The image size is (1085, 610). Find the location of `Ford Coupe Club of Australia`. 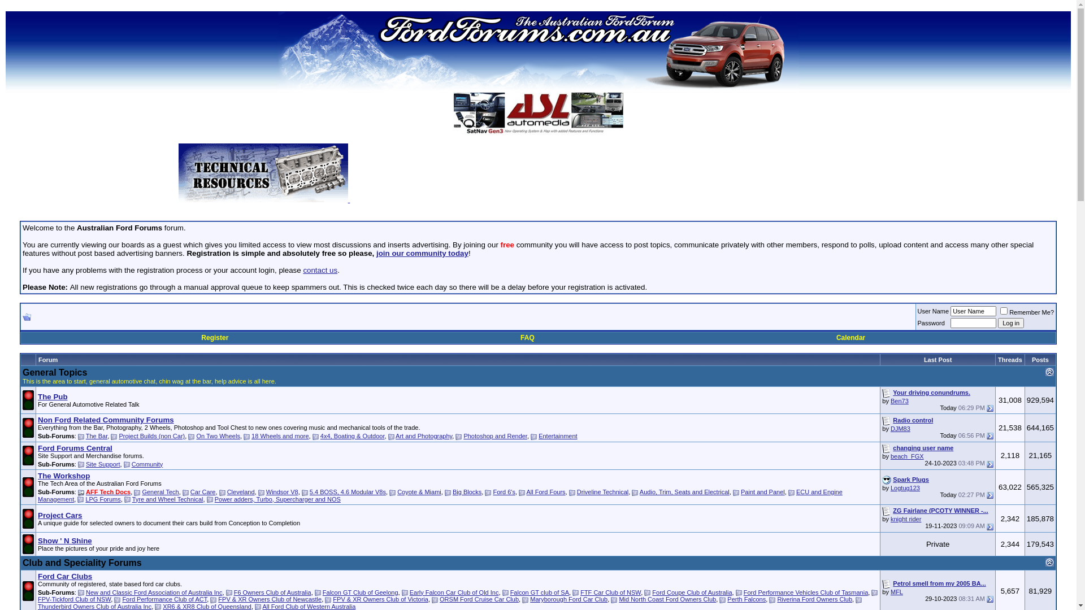

Ford Coupe Club of Australia is located at coordinates (692, 592).